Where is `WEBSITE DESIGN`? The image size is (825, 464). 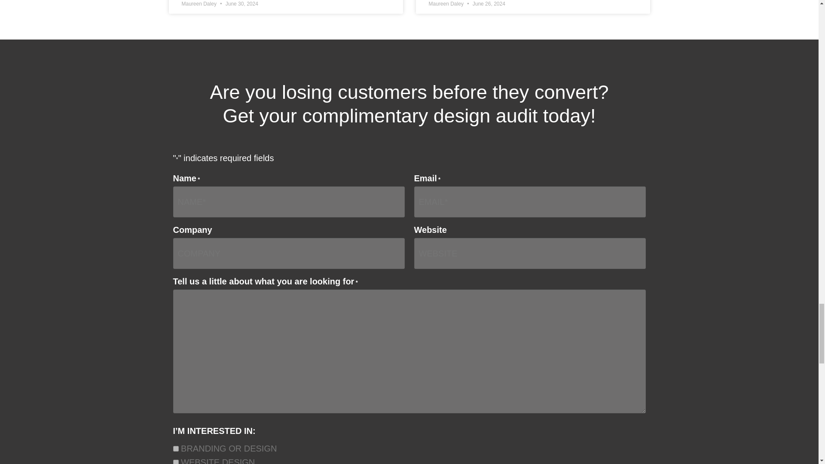
WEBSITE DESIGN is located at coordinates (175, 462).